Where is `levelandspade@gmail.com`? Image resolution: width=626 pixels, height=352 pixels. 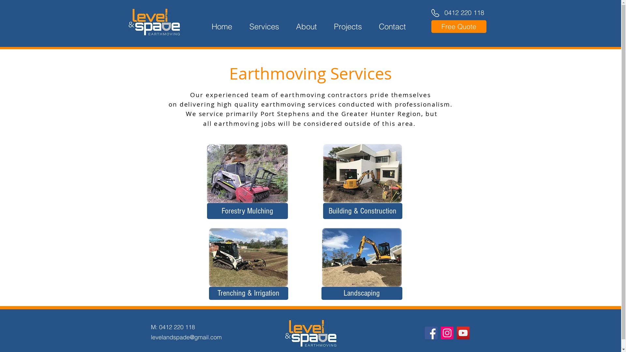
levelandspade@gmail.com is located at coordinates (186, 337).